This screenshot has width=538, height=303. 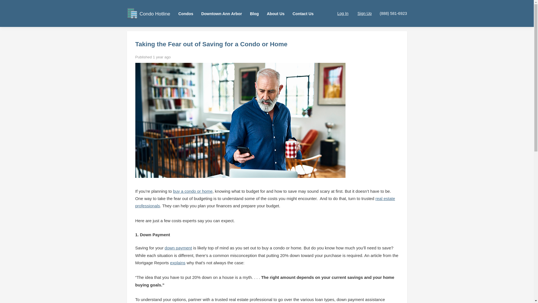 I want to click on buy a condo or home, so click(x=193, y=191).